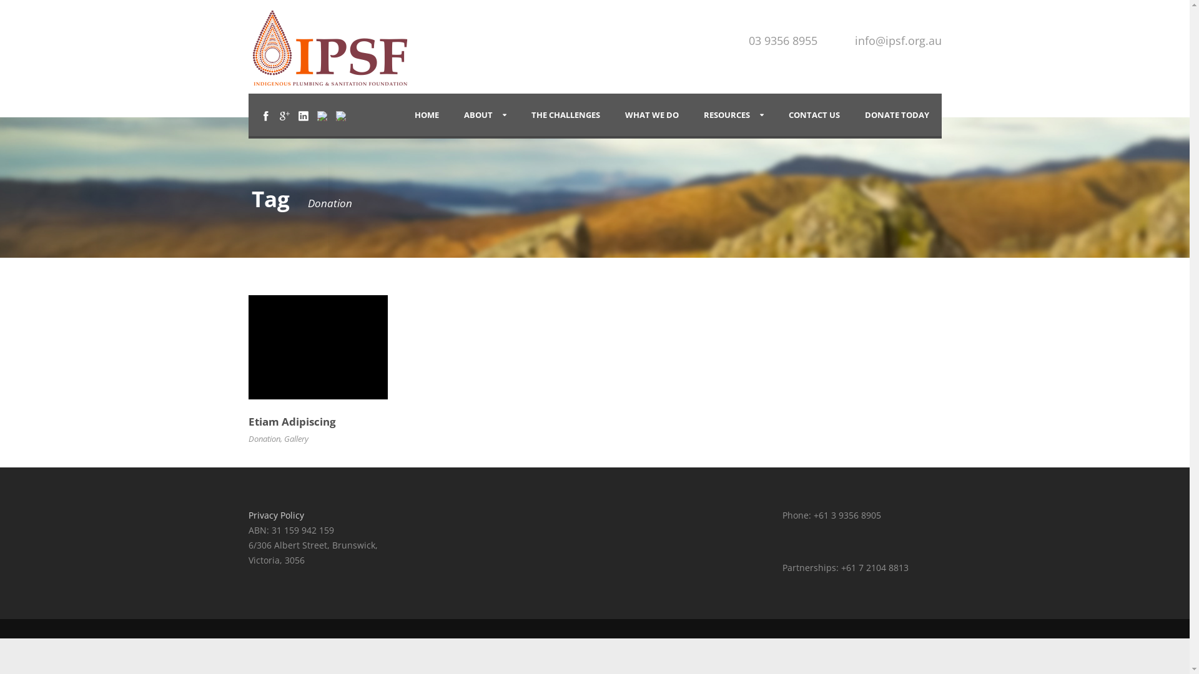  What do you see at coordinates (265, 439) in the screenshot?
I see `Donation` at bounding box center [265, 439].